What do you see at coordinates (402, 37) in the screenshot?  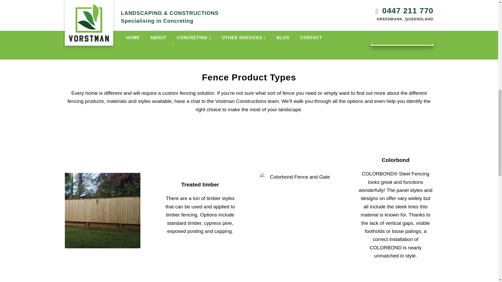 I see `Get a Free Quote` at bounding box center [402, 37].